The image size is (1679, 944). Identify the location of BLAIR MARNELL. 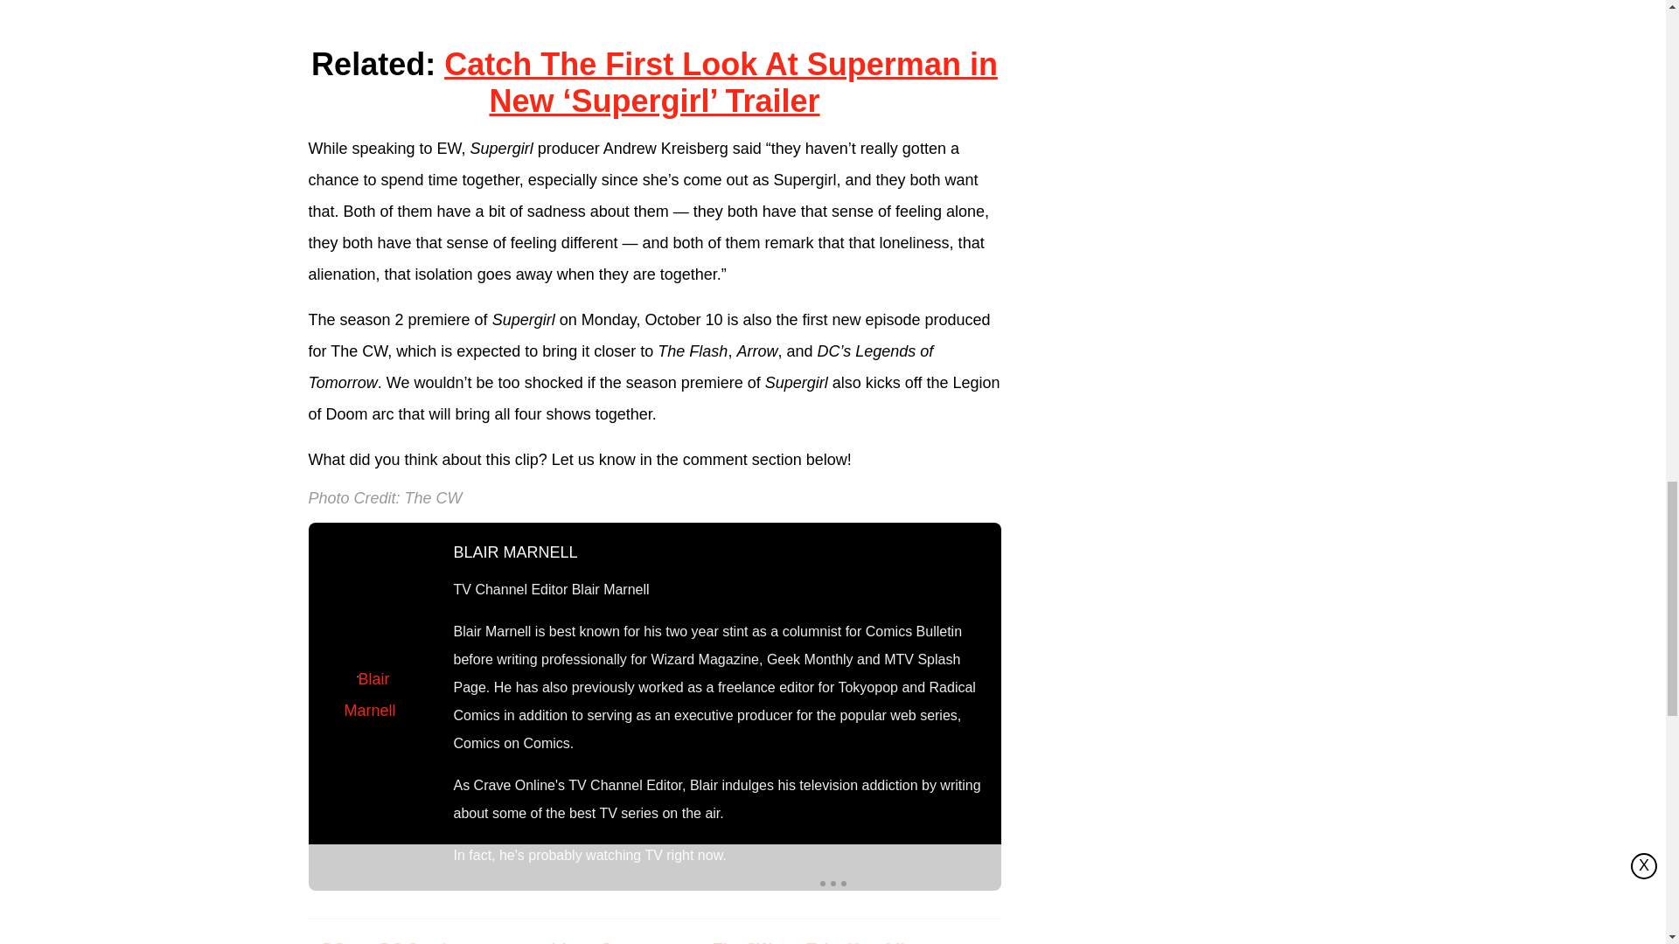
(515, 552).